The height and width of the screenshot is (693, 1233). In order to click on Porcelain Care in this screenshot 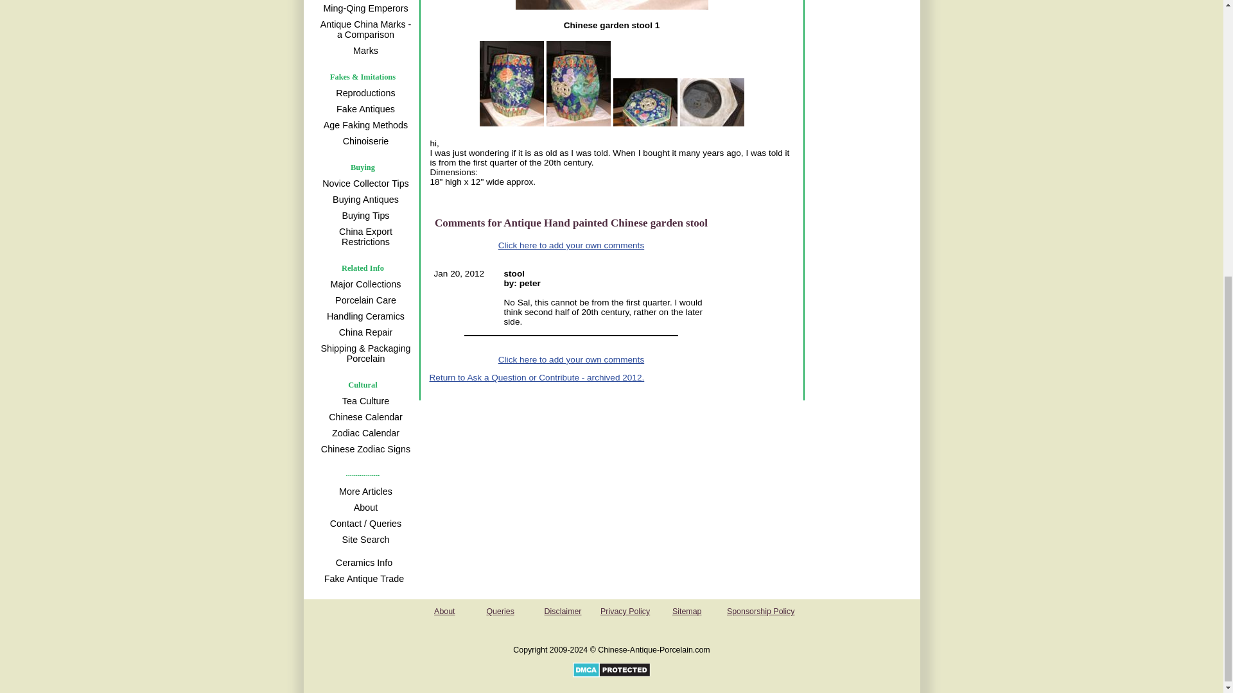, I will do `click(363, 300)`.